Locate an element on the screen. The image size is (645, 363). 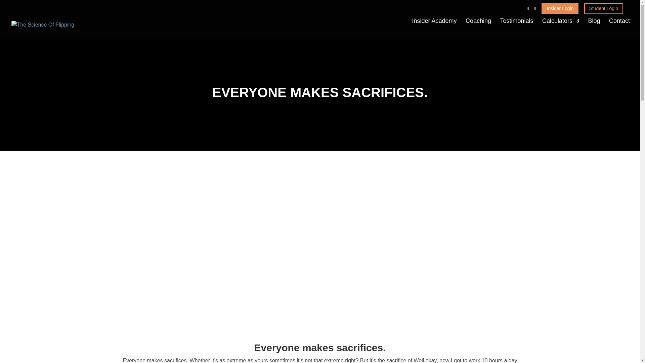
Contact is located at coordinates (619, 29).